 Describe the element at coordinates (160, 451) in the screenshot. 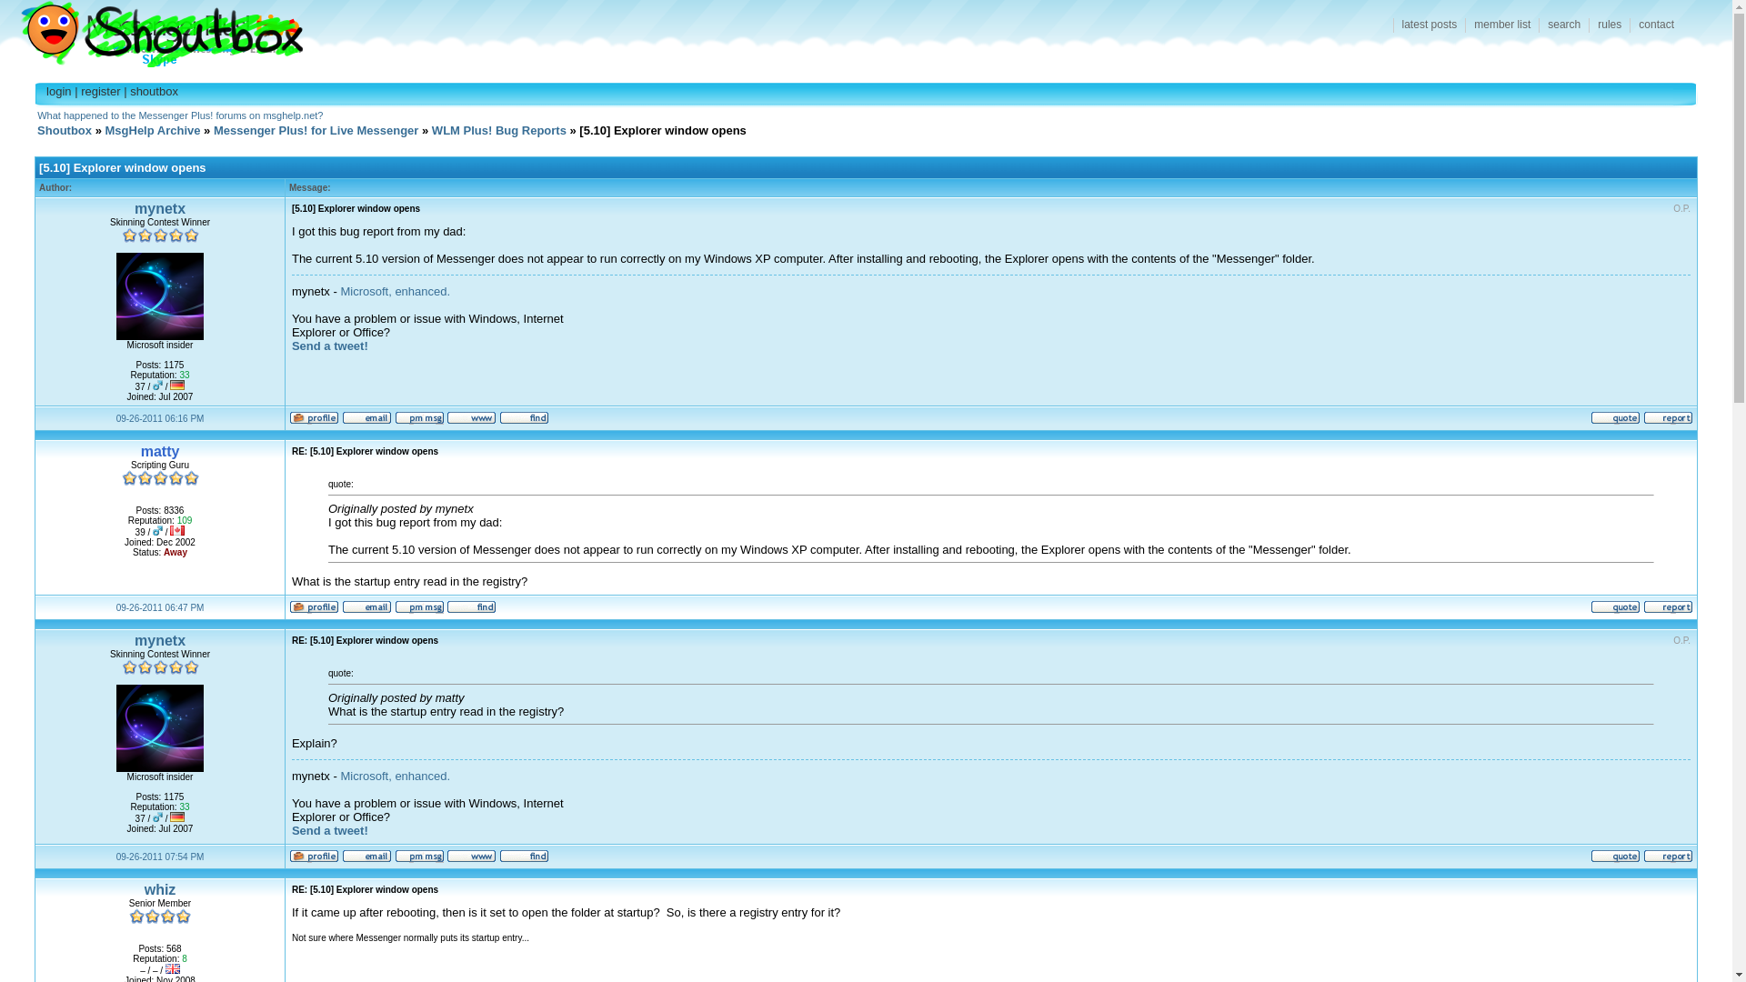

I see `matty` at that location.